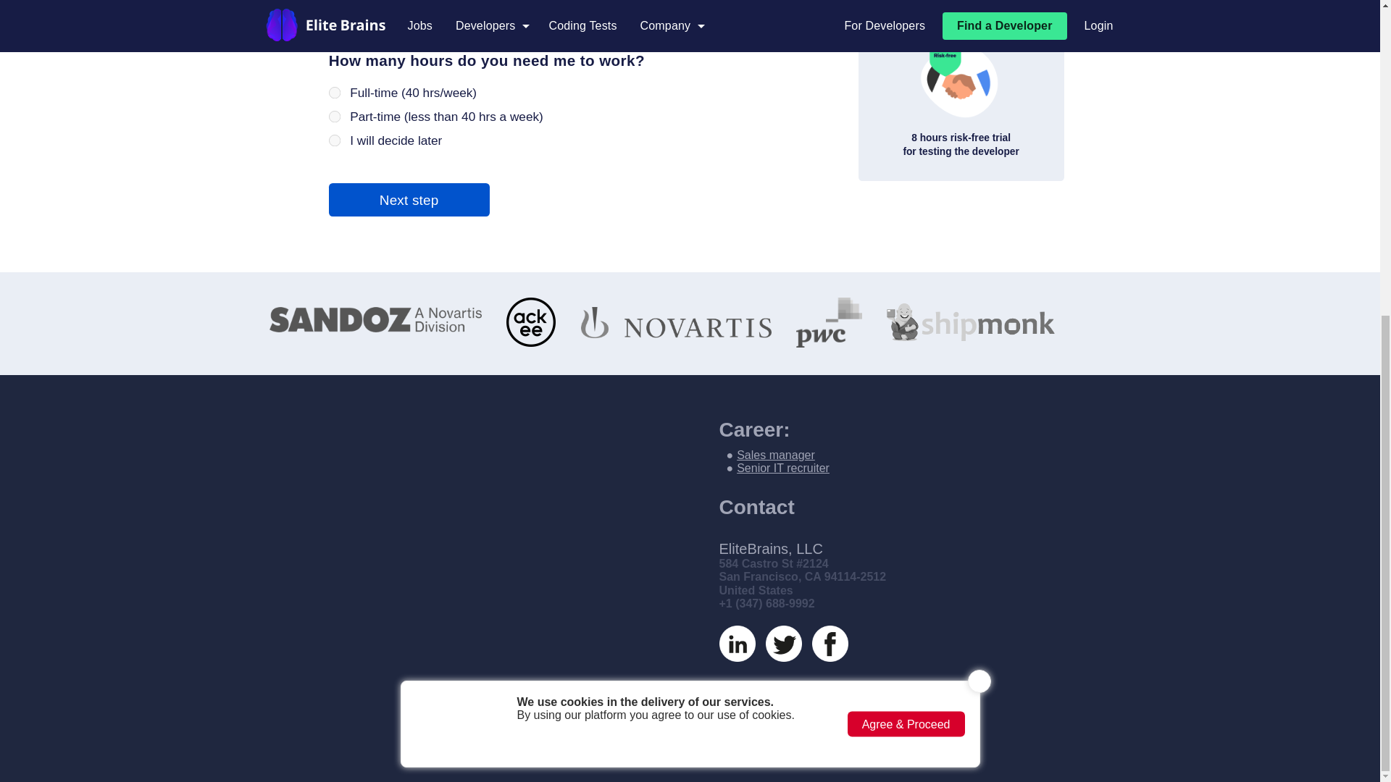 This screenshot has height=782, width=1391. I want to click on Sitemap, so click(776, 744).